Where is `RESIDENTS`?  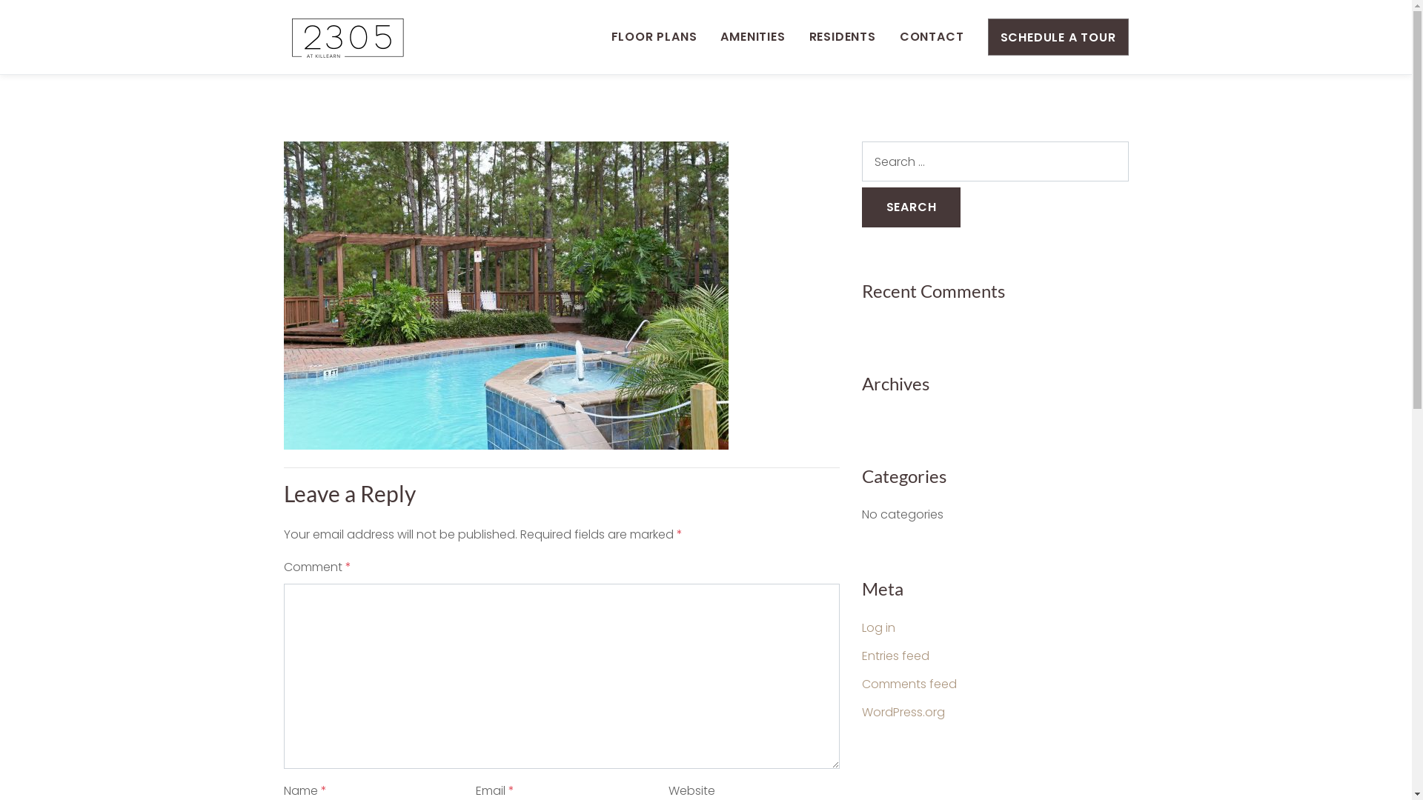 RESIDENTS is located at coordinates (843, 37).